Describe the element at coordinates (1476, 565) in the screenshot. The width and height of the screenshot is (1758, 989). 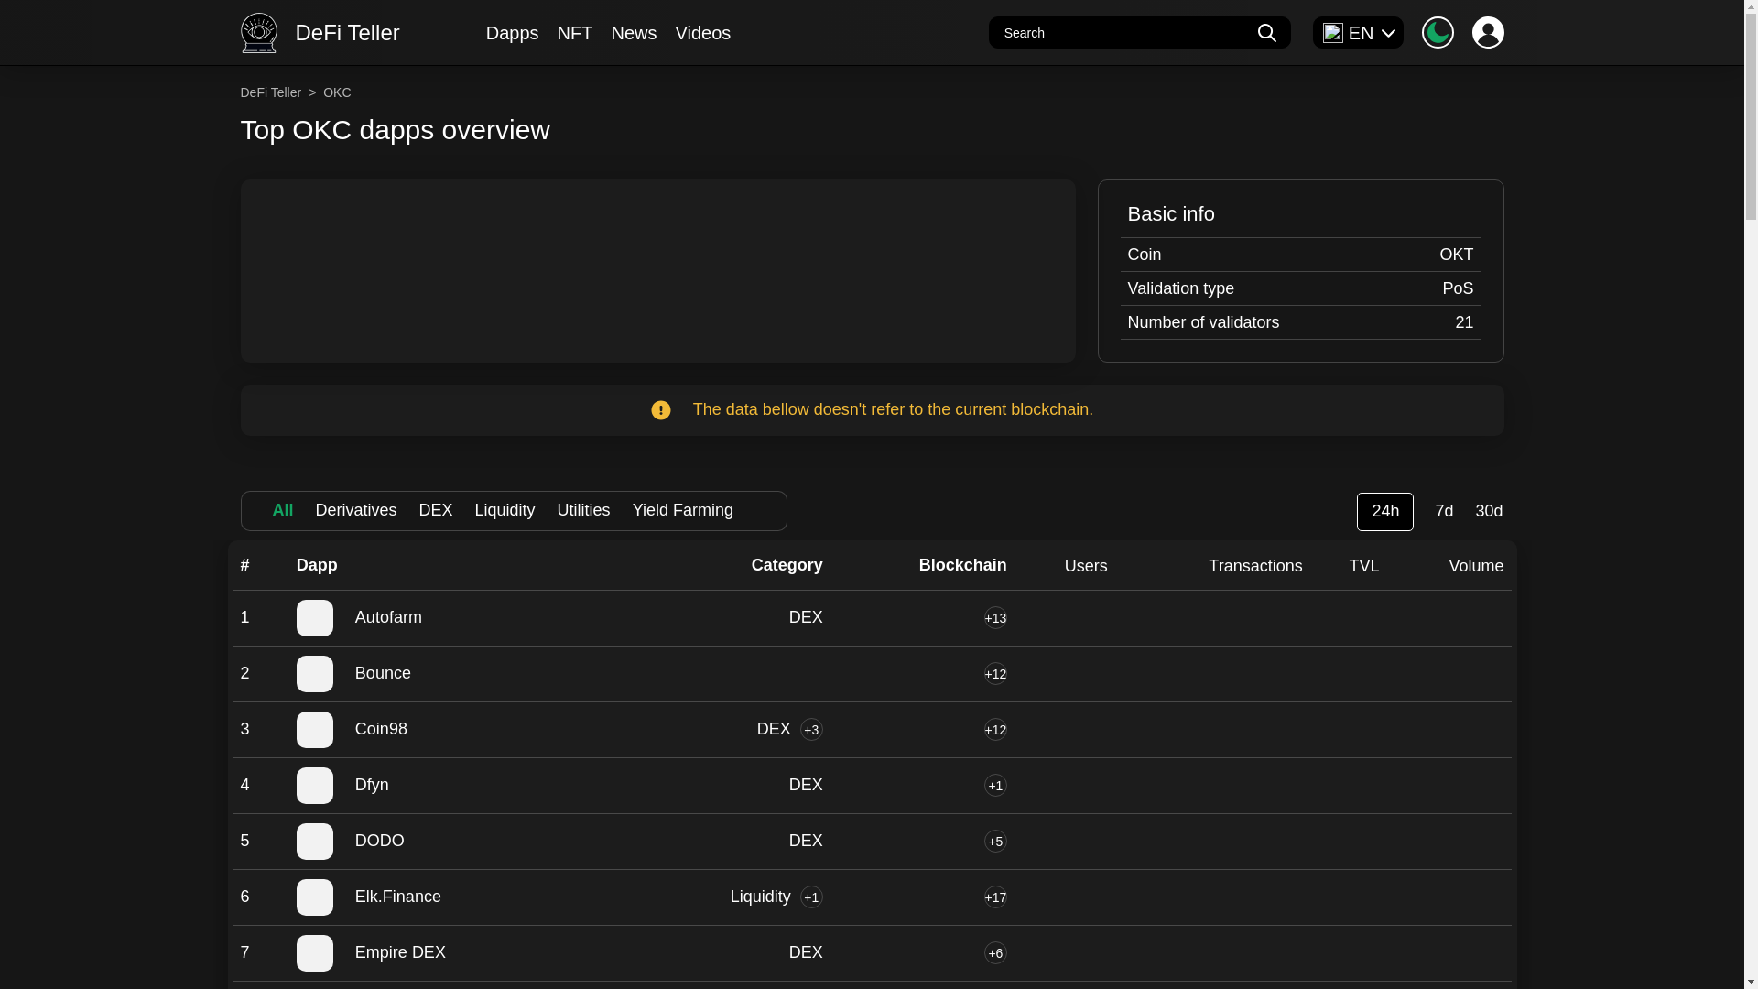
I see `Volume` at that location.